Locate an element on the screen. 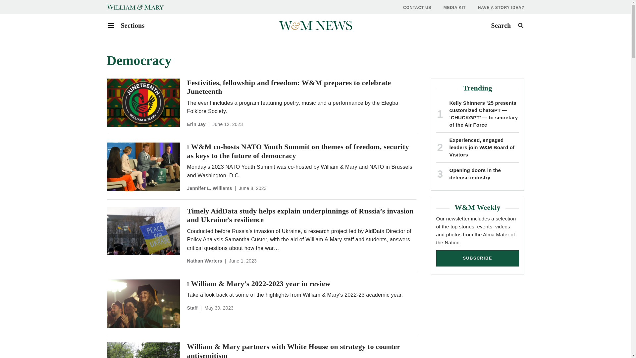  Erin Jay is located at coordinates (204, 261).